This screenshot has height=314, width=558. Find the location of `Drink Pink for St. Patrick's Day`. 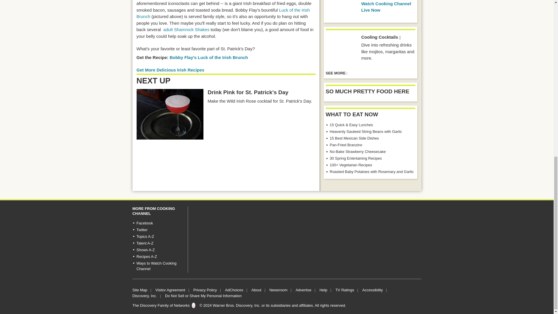

Drink Pink for St. Patrick's Day is located at coordinates (170, 114).